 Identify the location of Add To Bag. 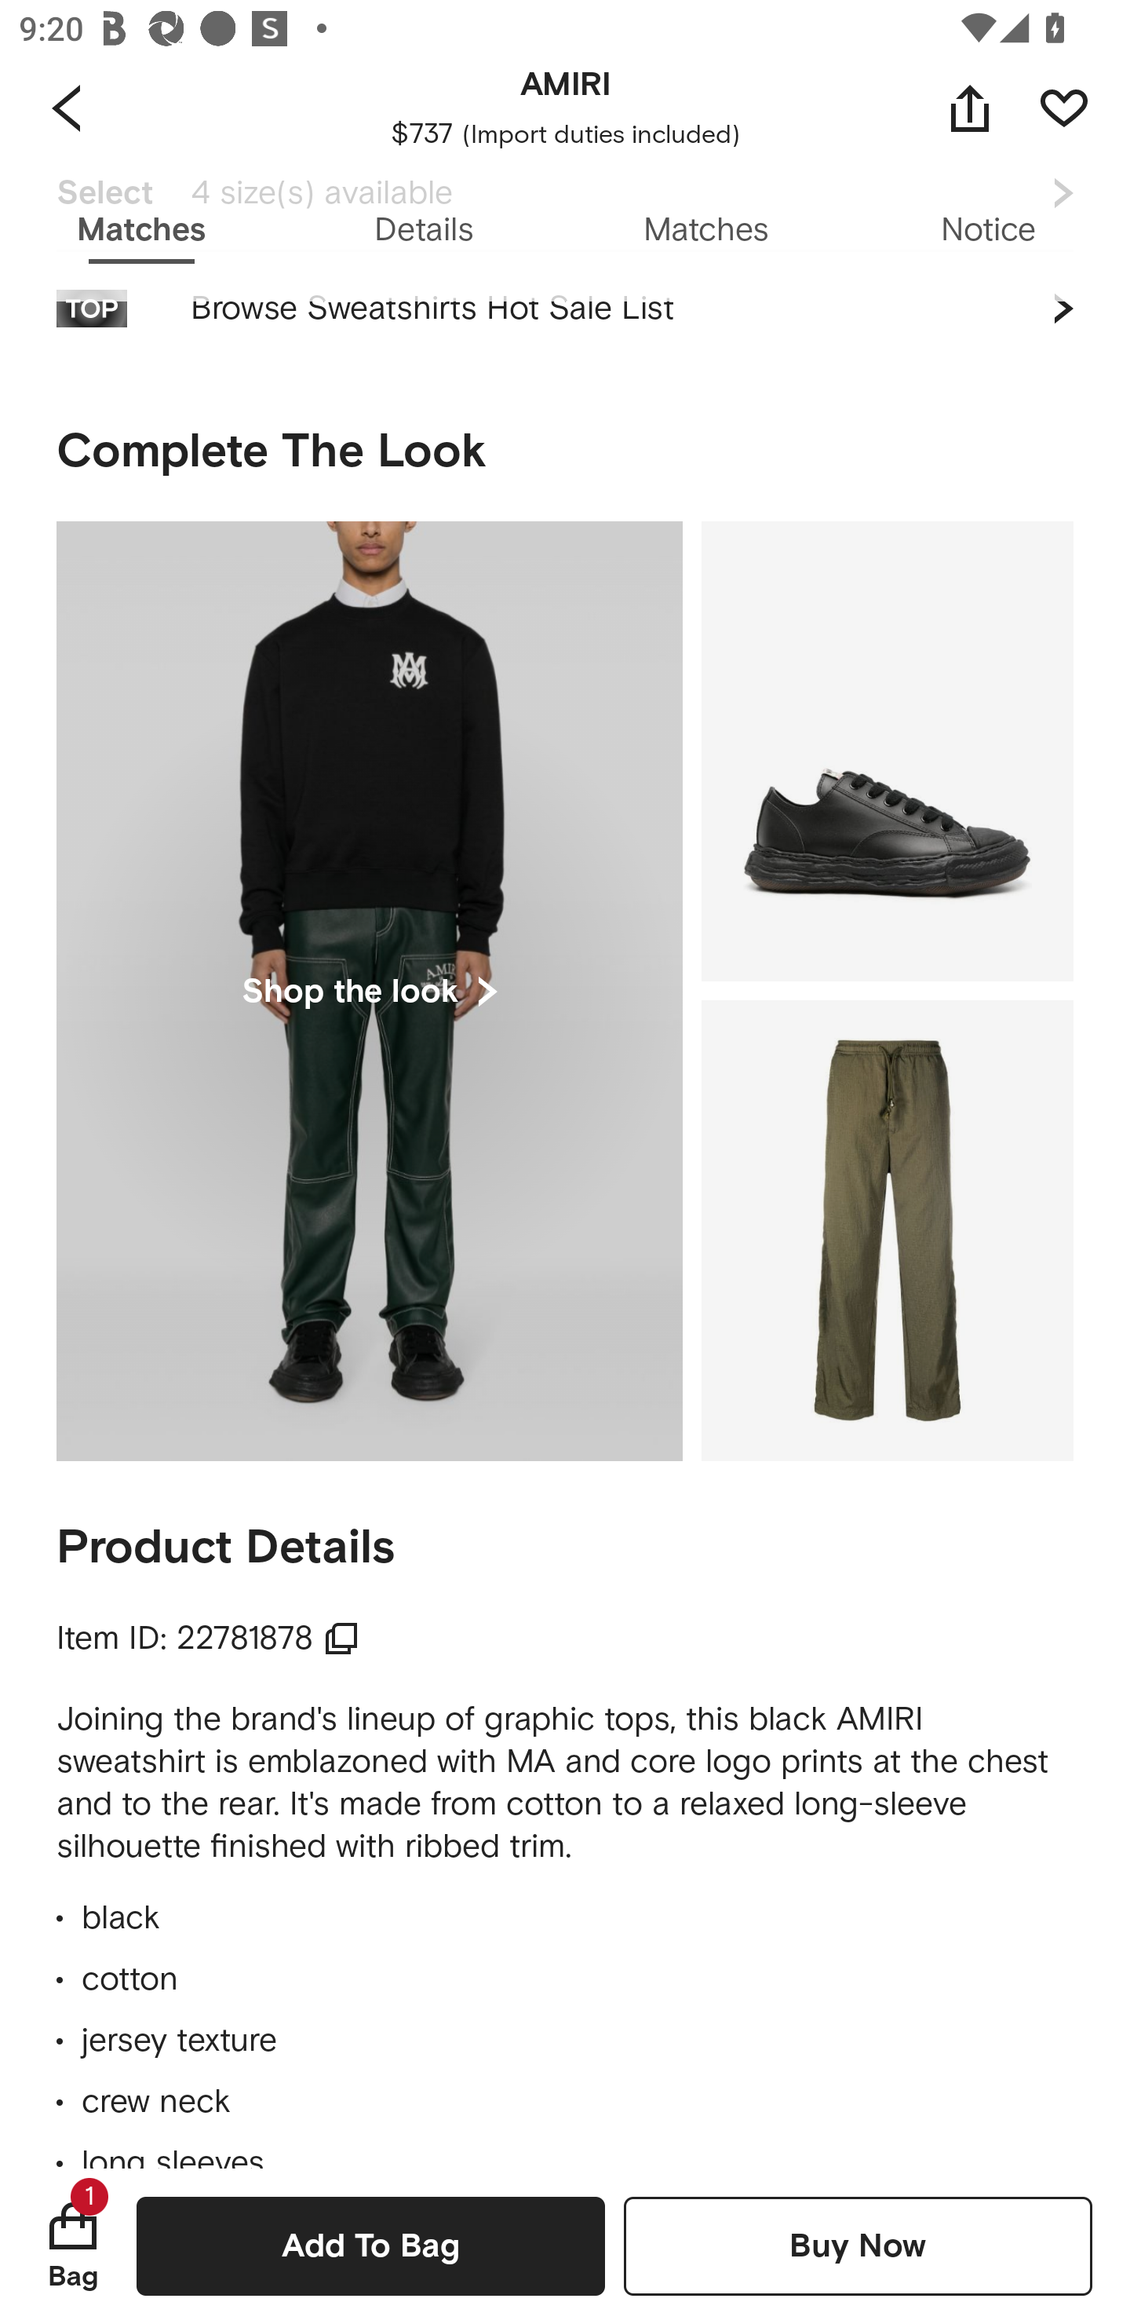
(370, 2245).